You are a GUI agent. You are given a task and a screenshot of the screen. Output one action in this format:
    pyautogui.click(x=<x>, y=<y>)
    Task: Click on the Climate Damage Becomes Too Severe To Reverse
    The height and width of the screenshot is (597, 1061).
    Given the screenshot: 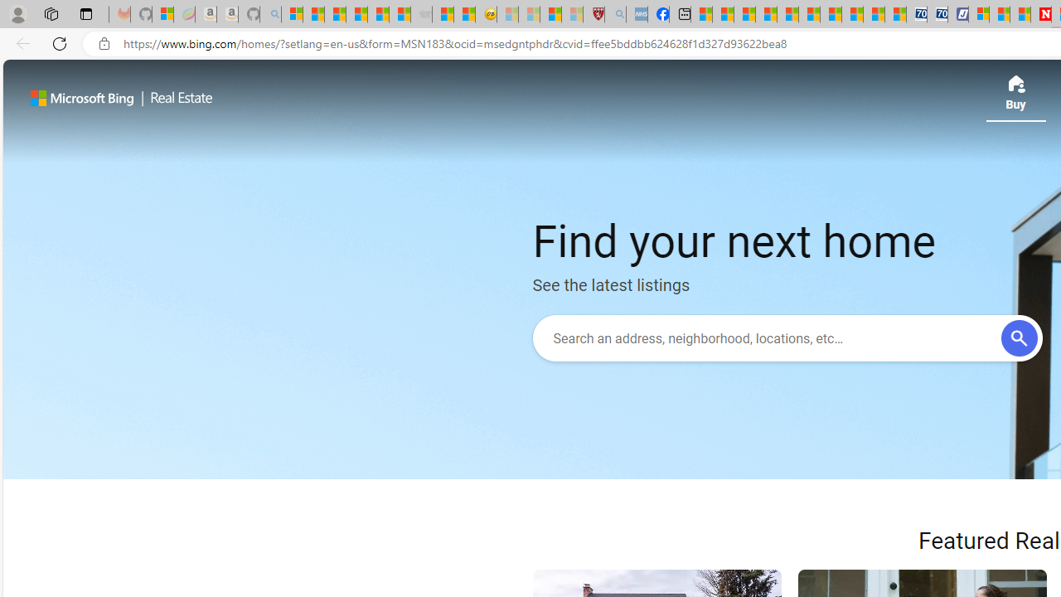 What is the action you would take?
    pyautogui.click(x=766, y=15)
    